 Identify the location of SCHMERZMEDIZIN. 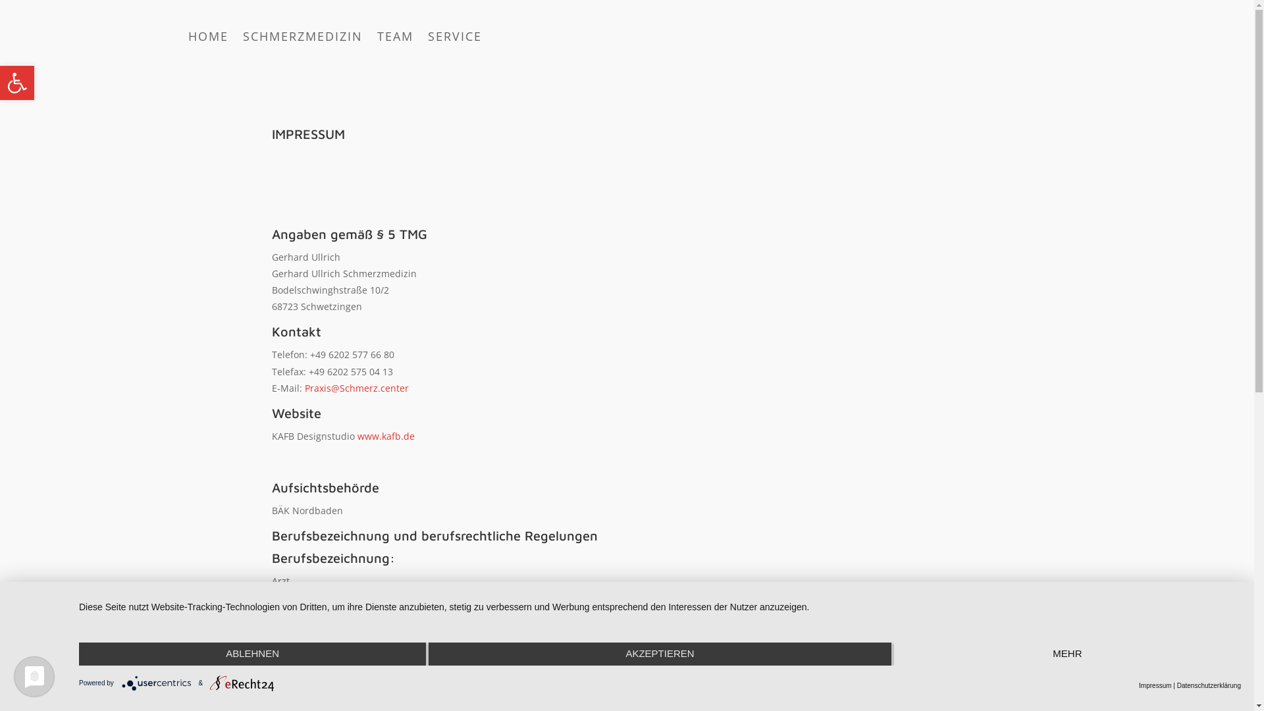
(303, 39).